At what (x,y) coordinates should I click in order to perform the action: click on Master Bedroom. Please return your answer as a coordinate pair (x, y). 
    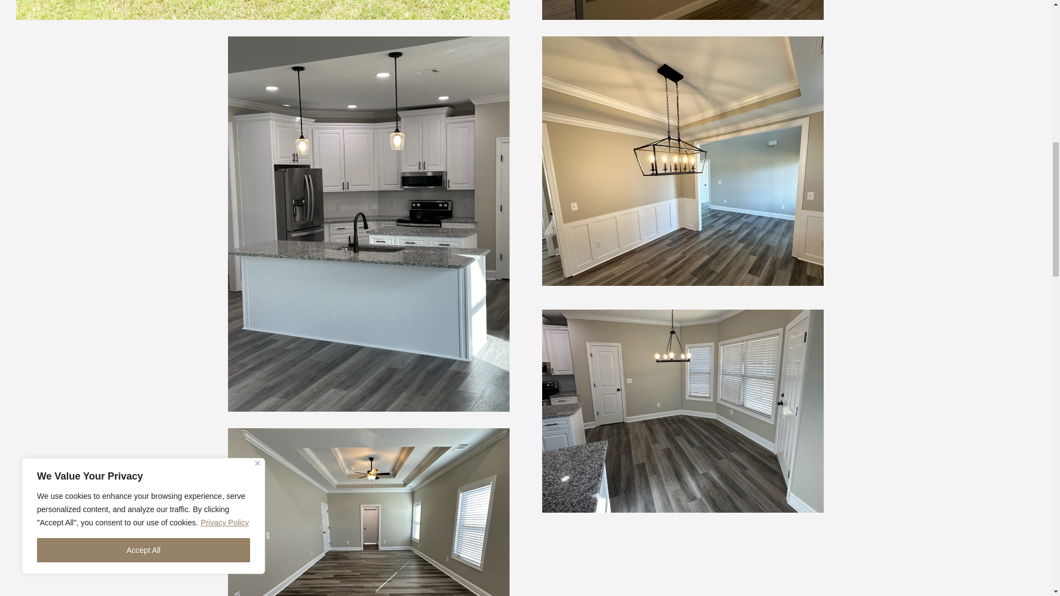
    Looking at the image, I should click on (368, 512).